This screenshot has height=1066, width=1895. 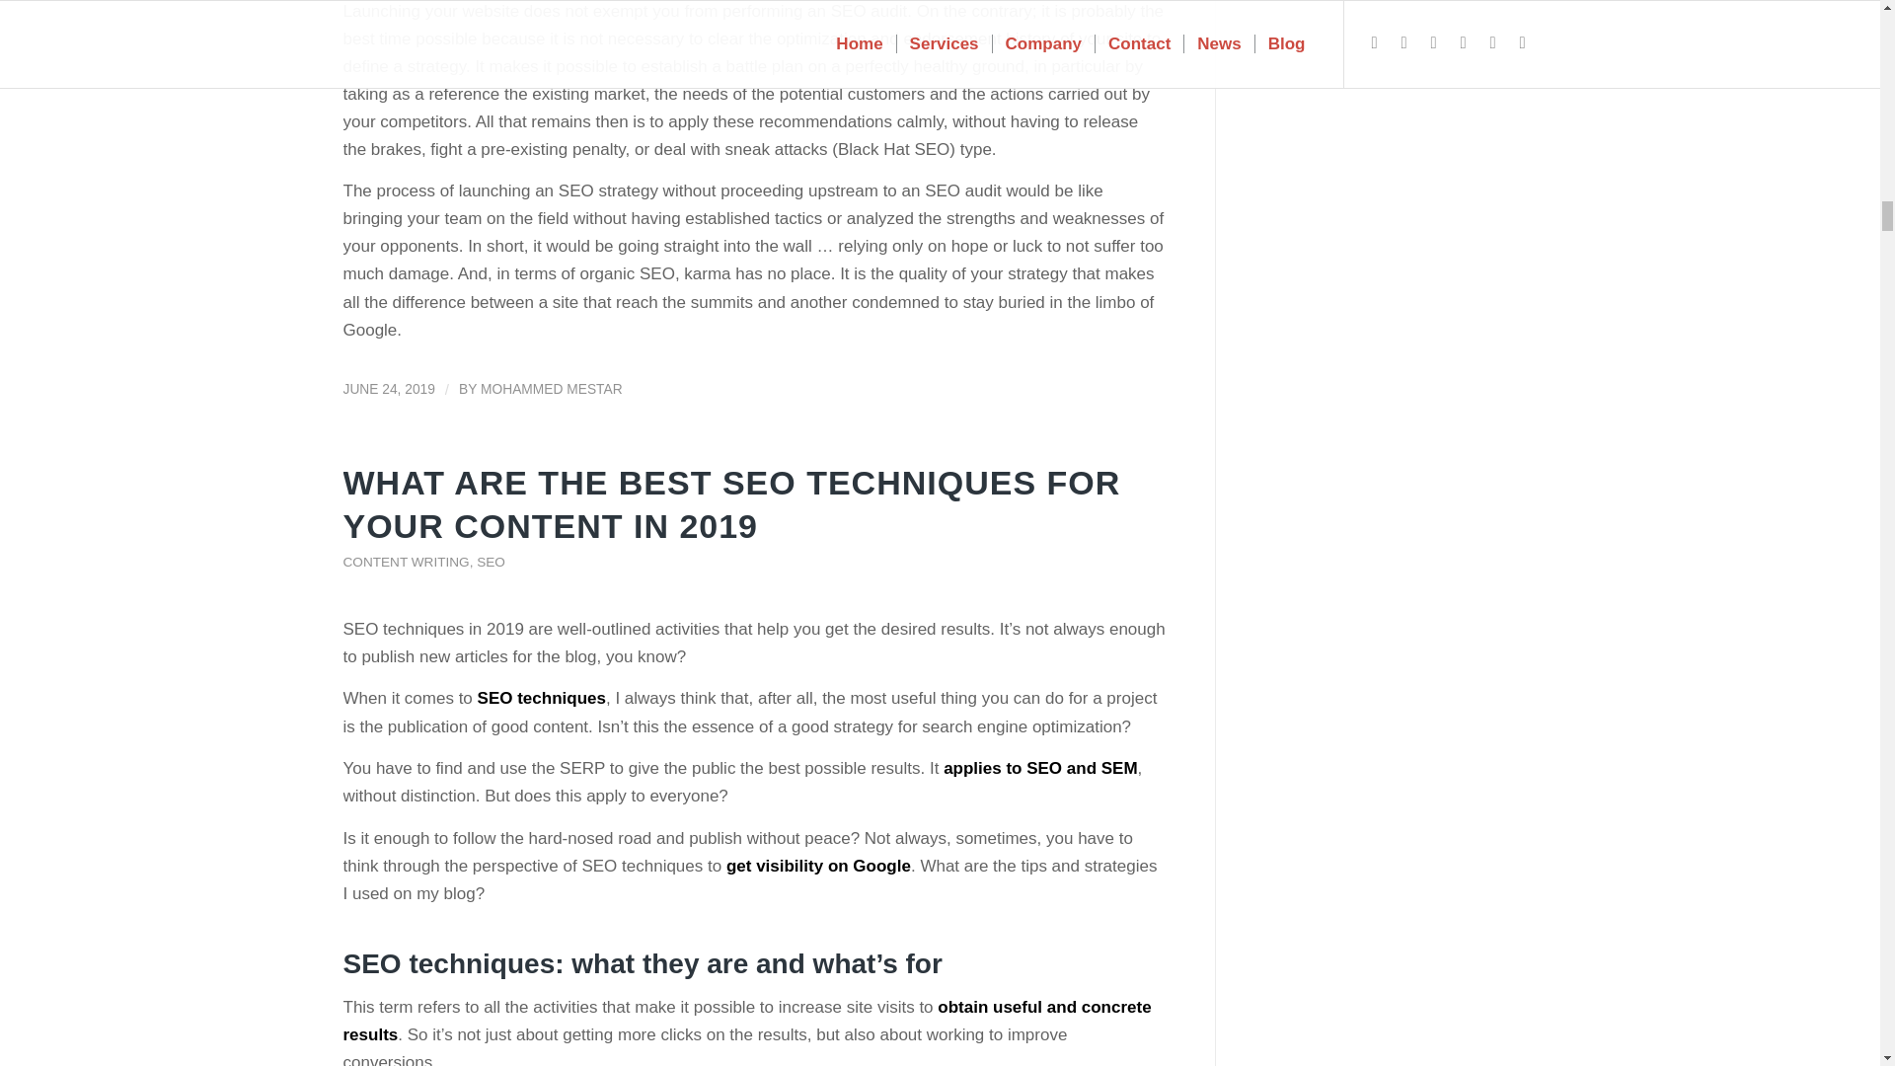 I want to click on Posts by Mohammed Mestar, so click(x=552, y=389).